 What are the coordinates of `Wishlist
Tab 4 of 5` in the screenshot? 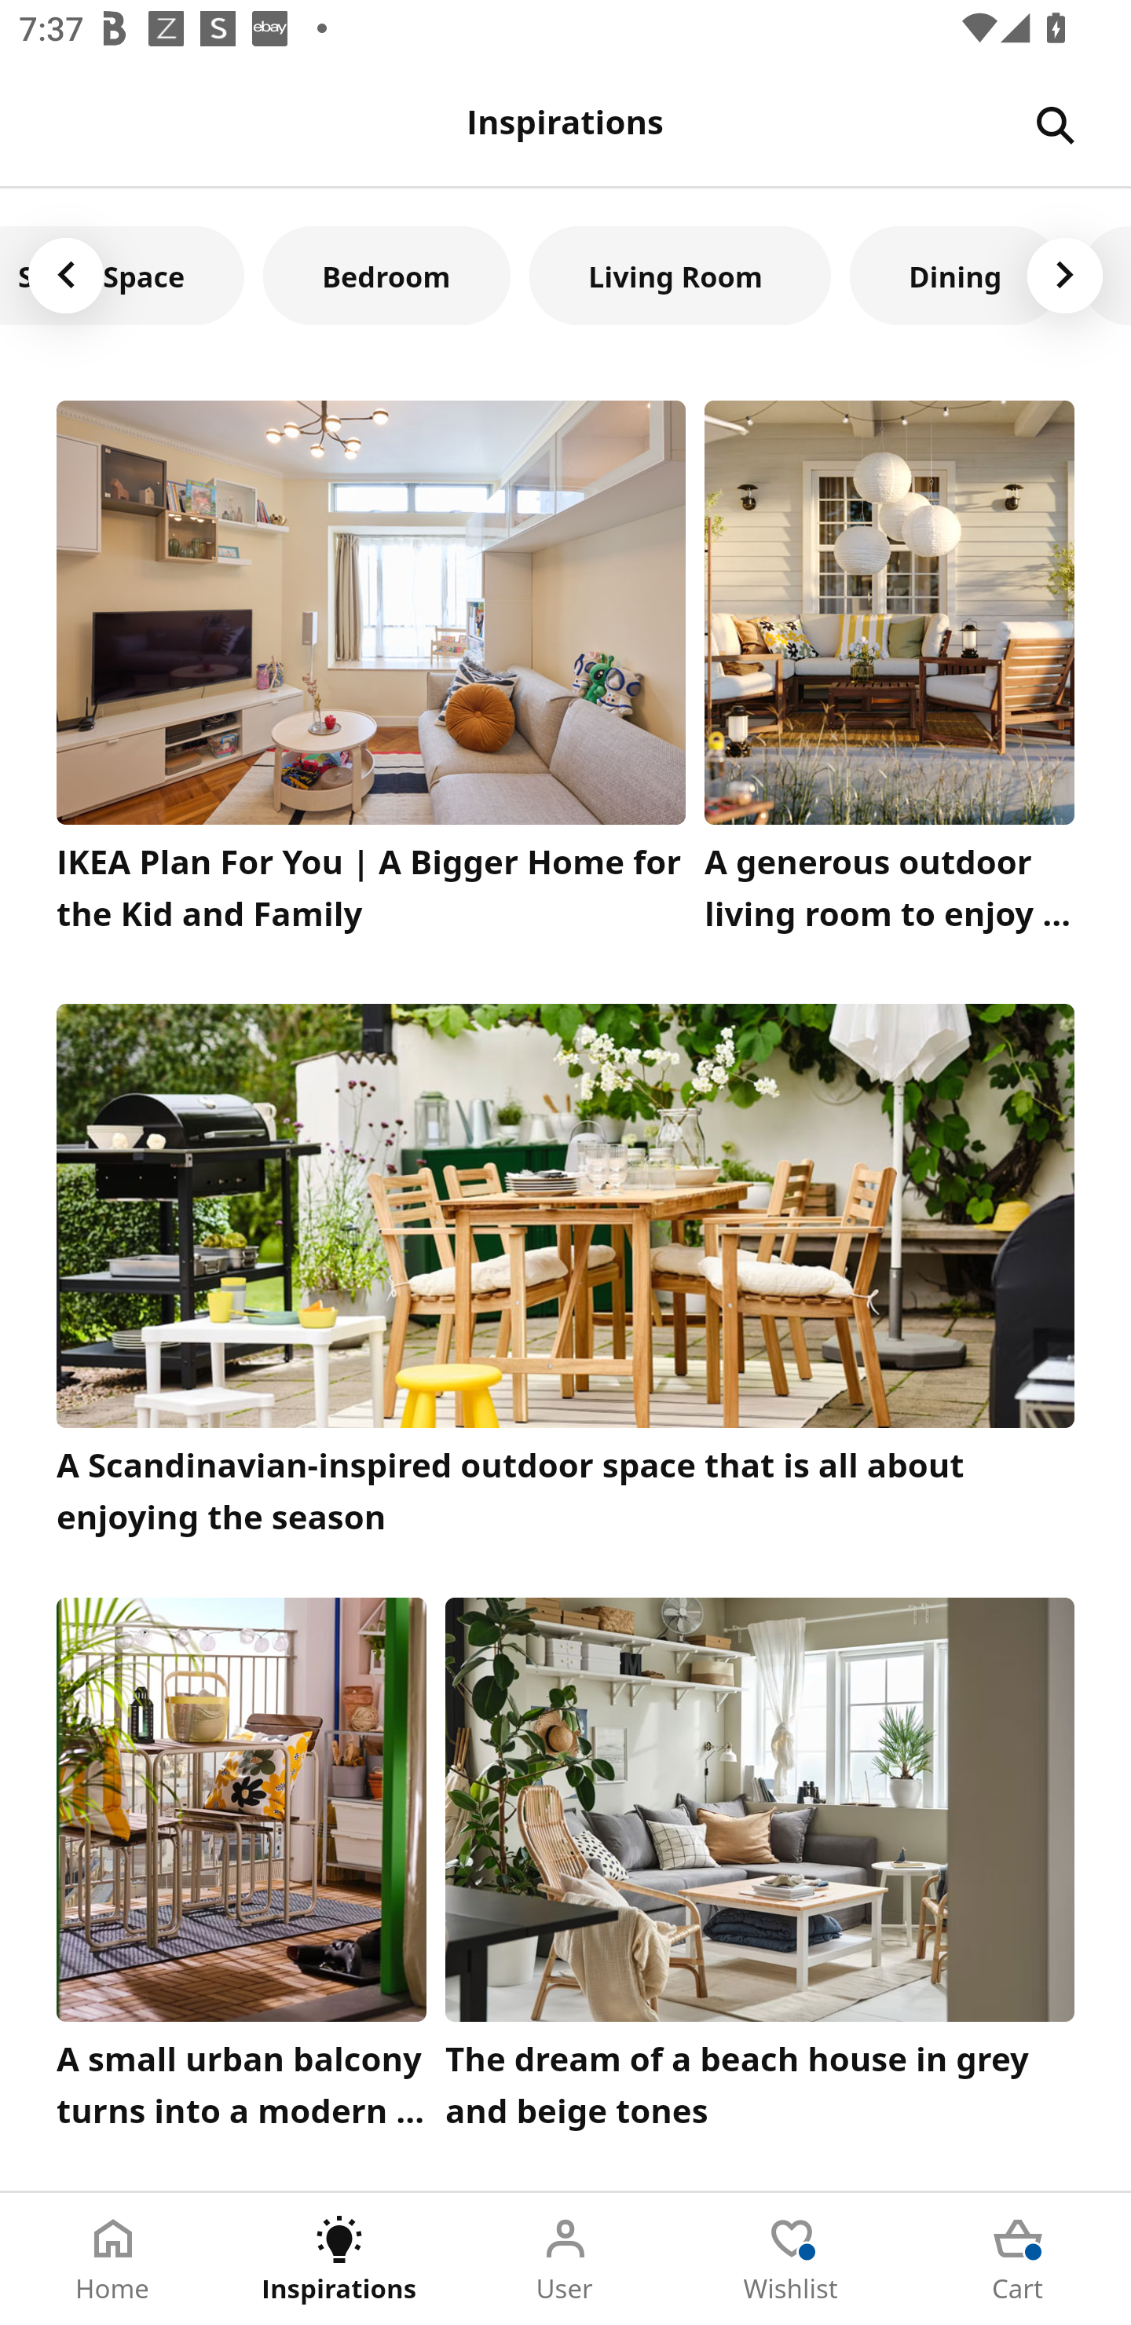 It's located at (792, 2259).